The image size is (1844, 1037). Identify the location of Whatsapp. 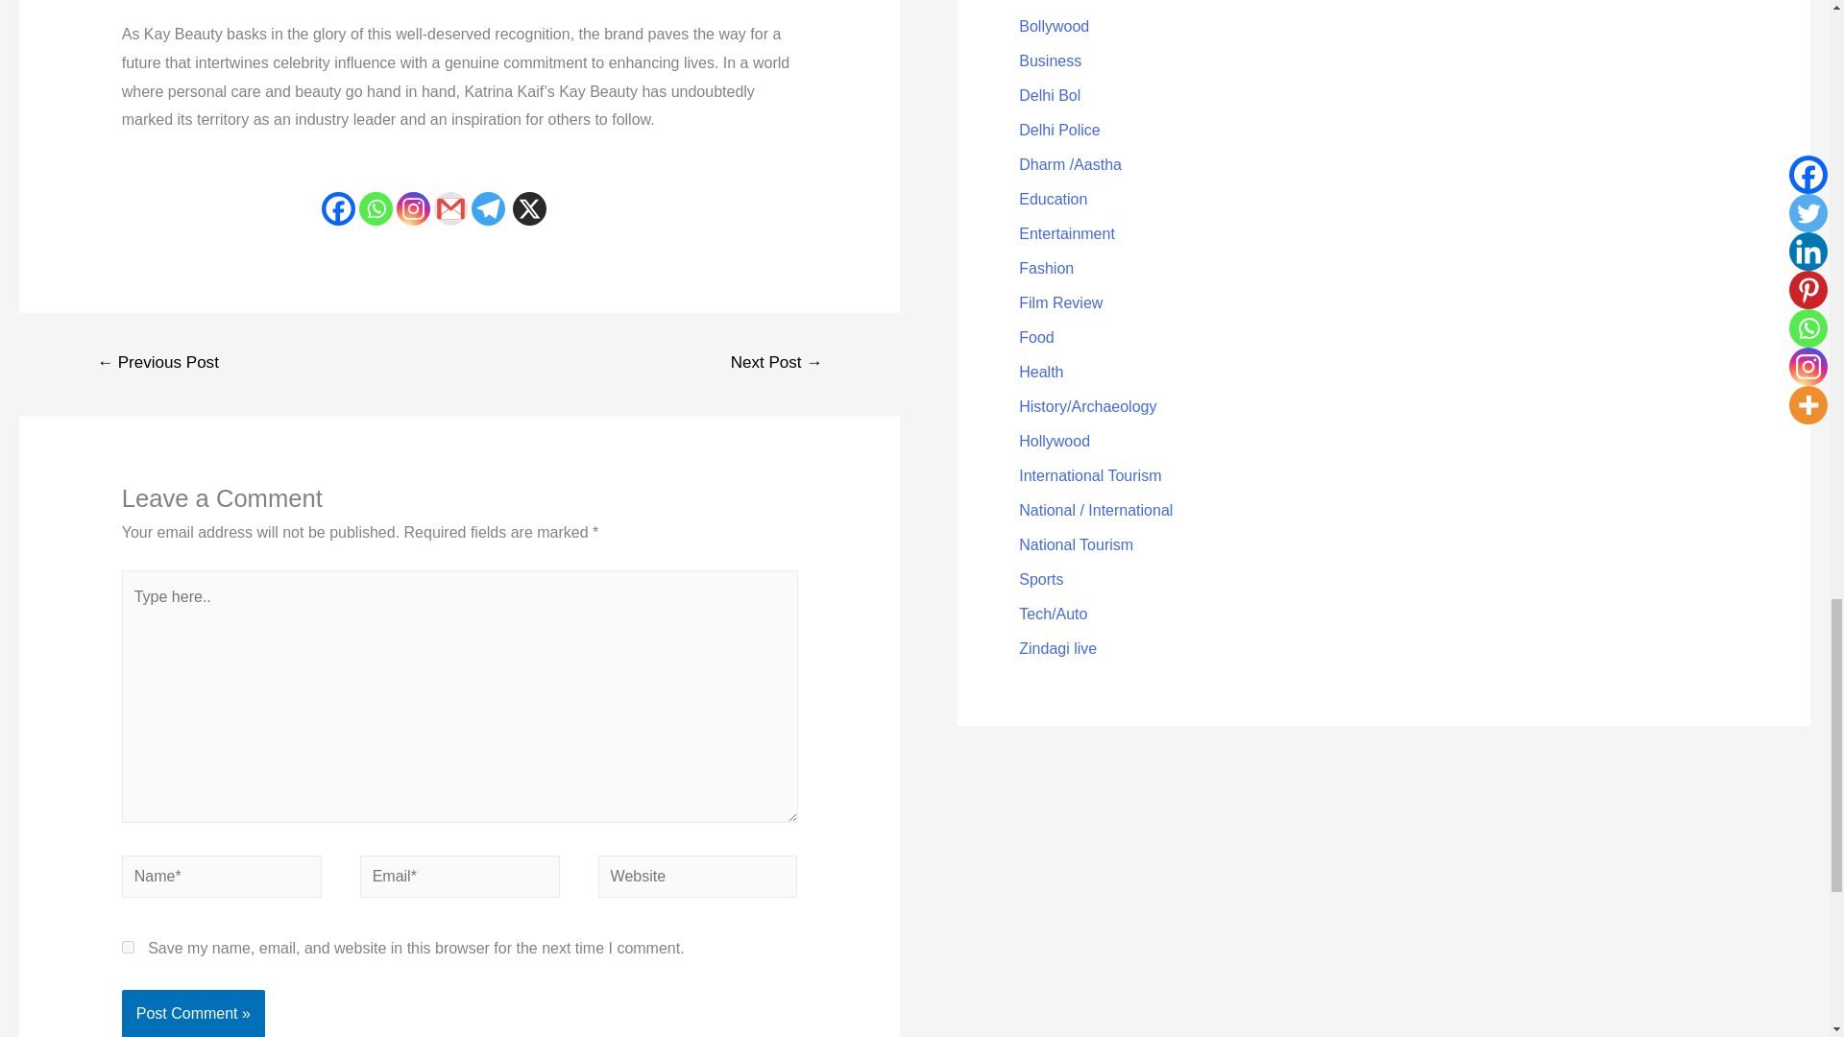
(376, 208).